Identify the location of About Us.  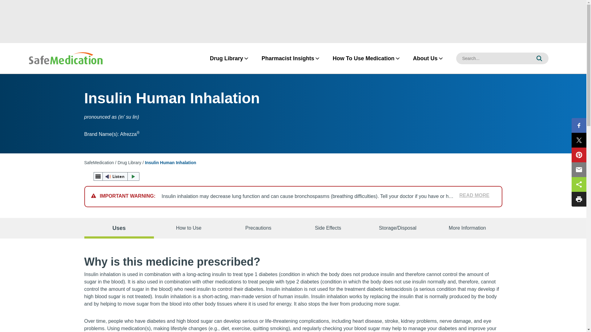
(425, 58).